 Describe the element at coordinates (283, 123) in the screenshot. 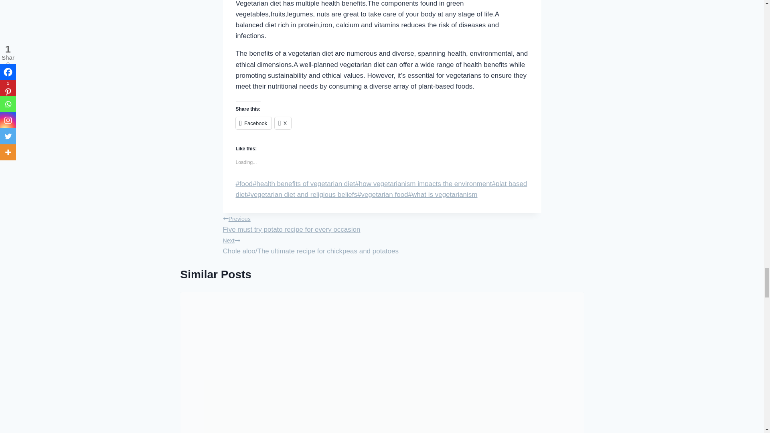

I see `X` at that location.